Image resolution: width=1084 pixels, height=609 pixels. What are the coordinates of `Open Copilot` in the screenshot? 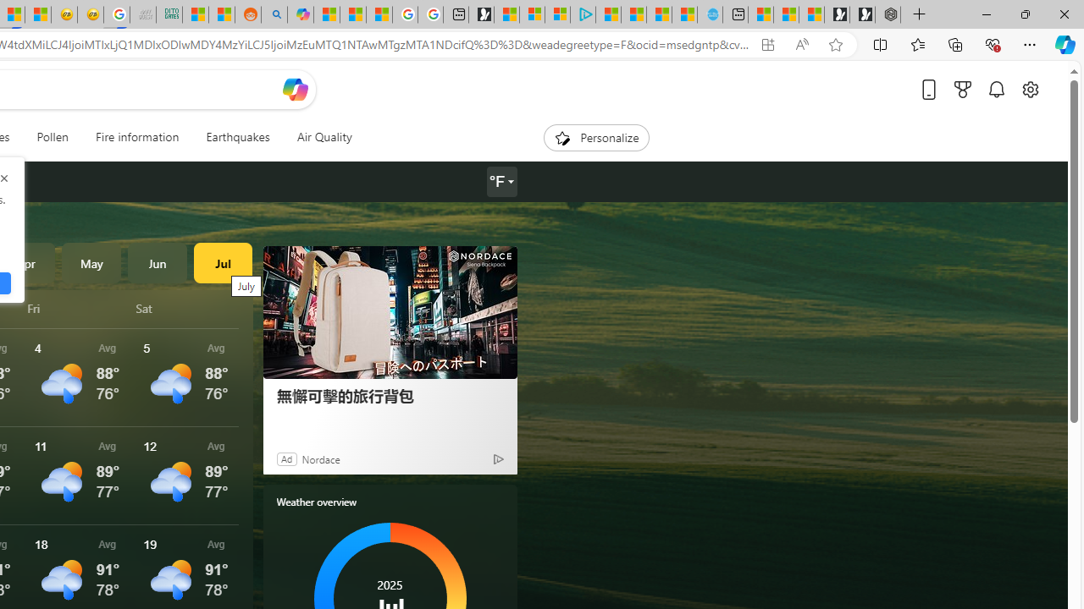 It's located at (295, 89).